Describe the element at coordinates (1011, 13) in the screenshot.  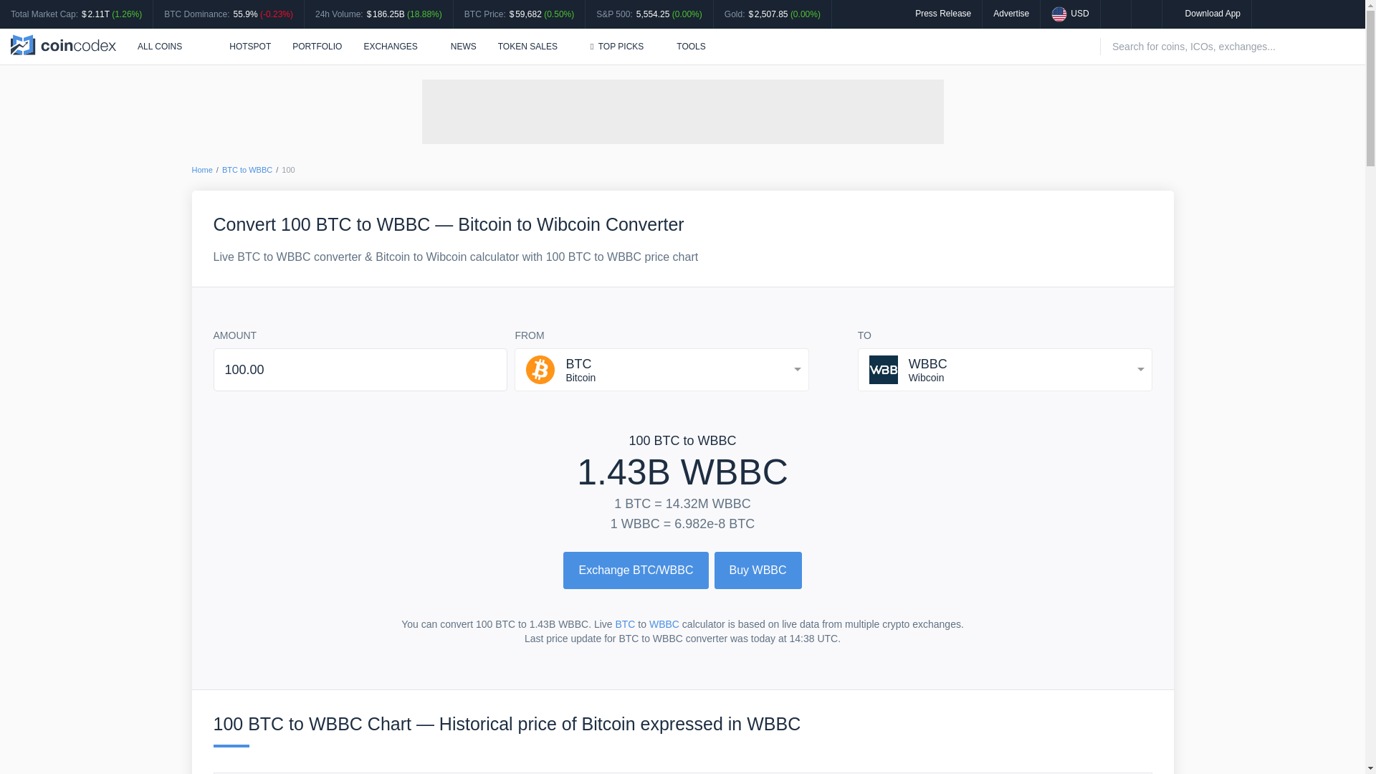
I see `Advertise` at that location.